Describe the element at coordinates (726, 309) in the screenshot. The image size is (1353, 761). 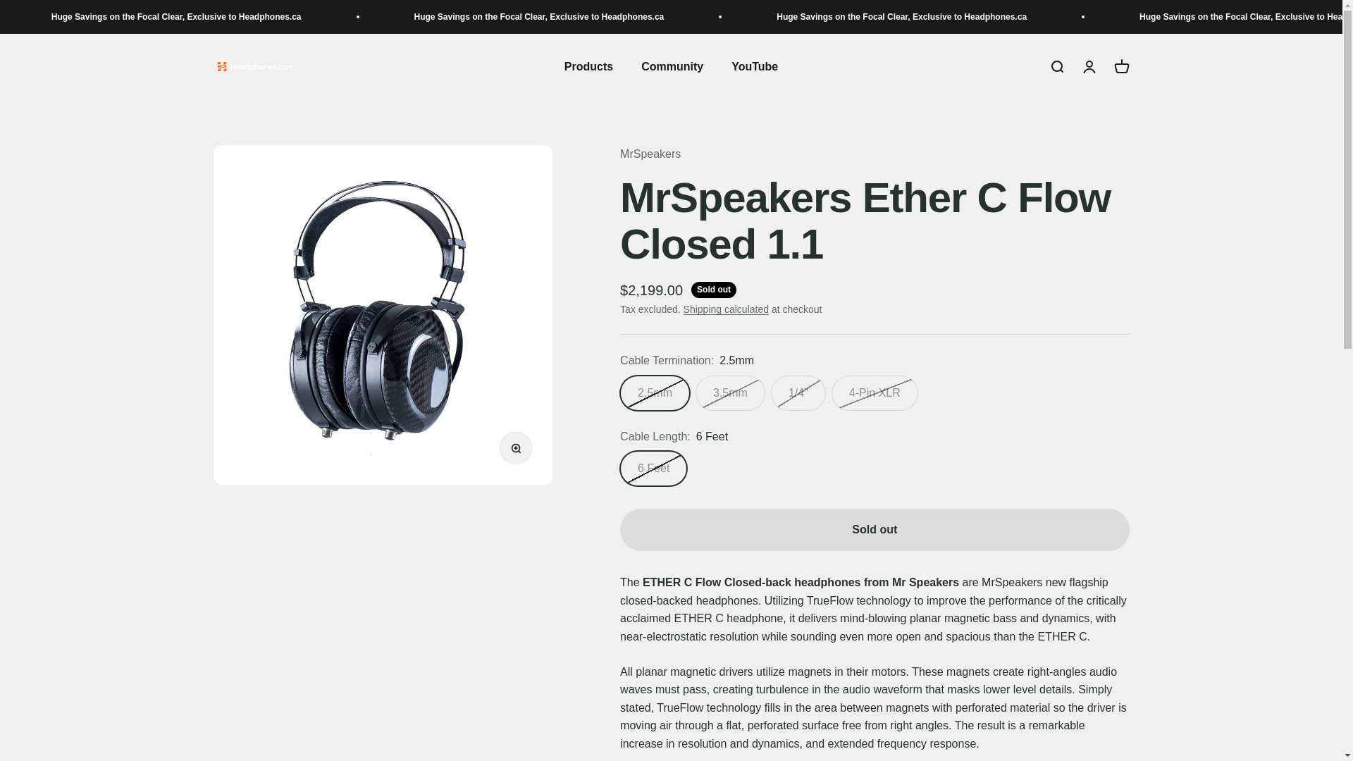
I see `Shipping calculated` at that location.